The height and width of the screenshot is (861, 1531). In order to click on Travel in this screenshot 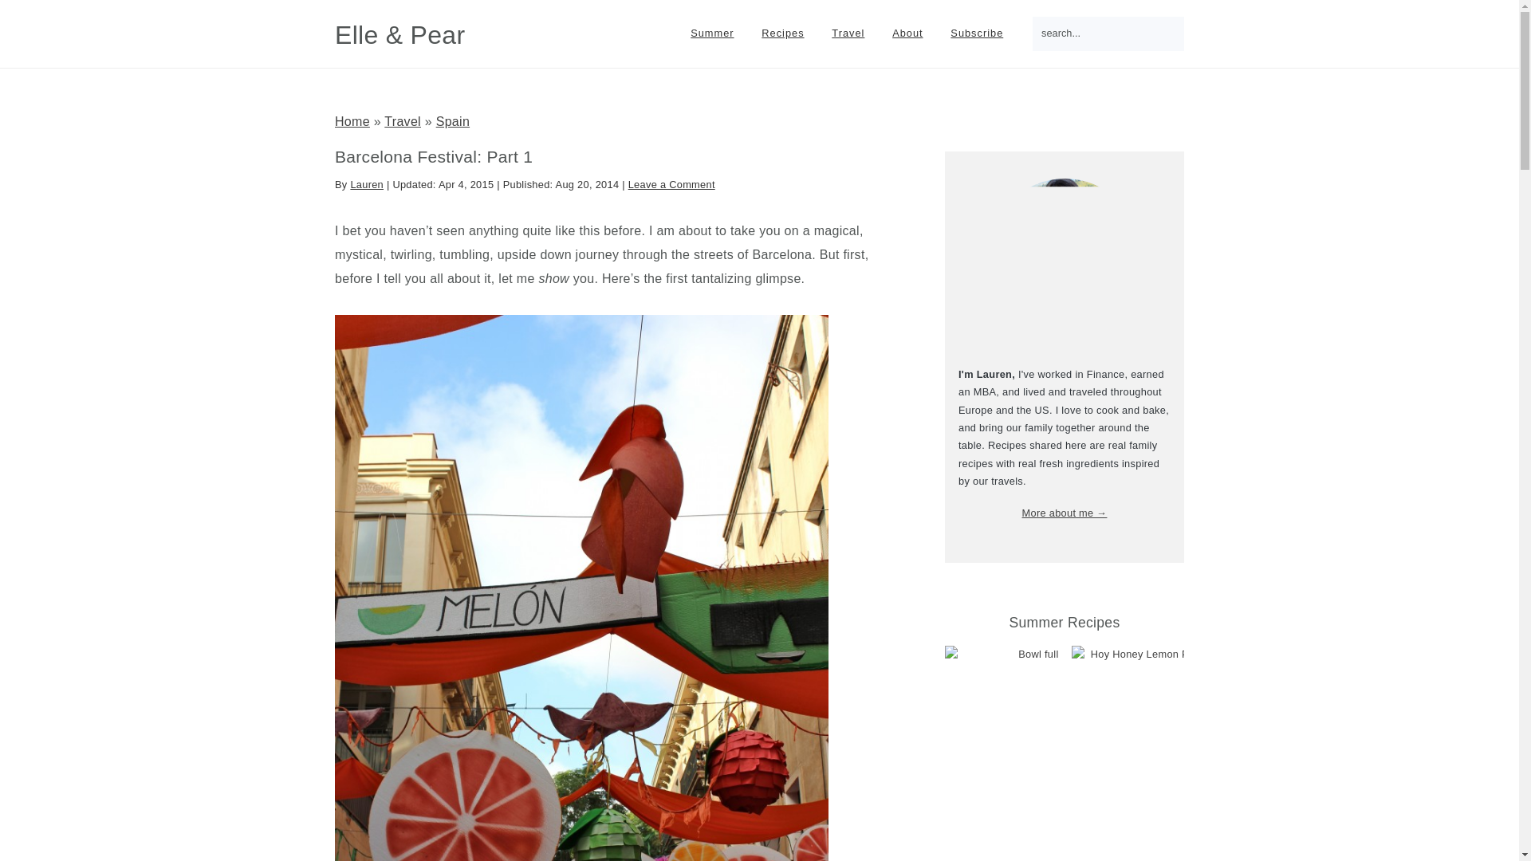, I will do `click(402, 121)`.